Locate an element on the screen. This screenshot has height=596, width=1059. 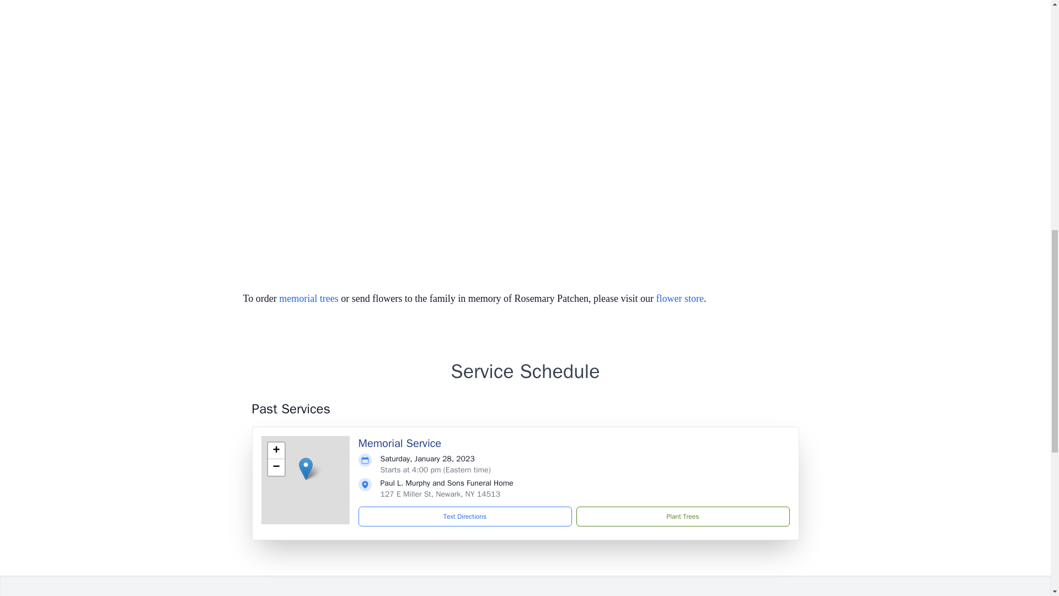
flower store is located at coordinates (680, 298).